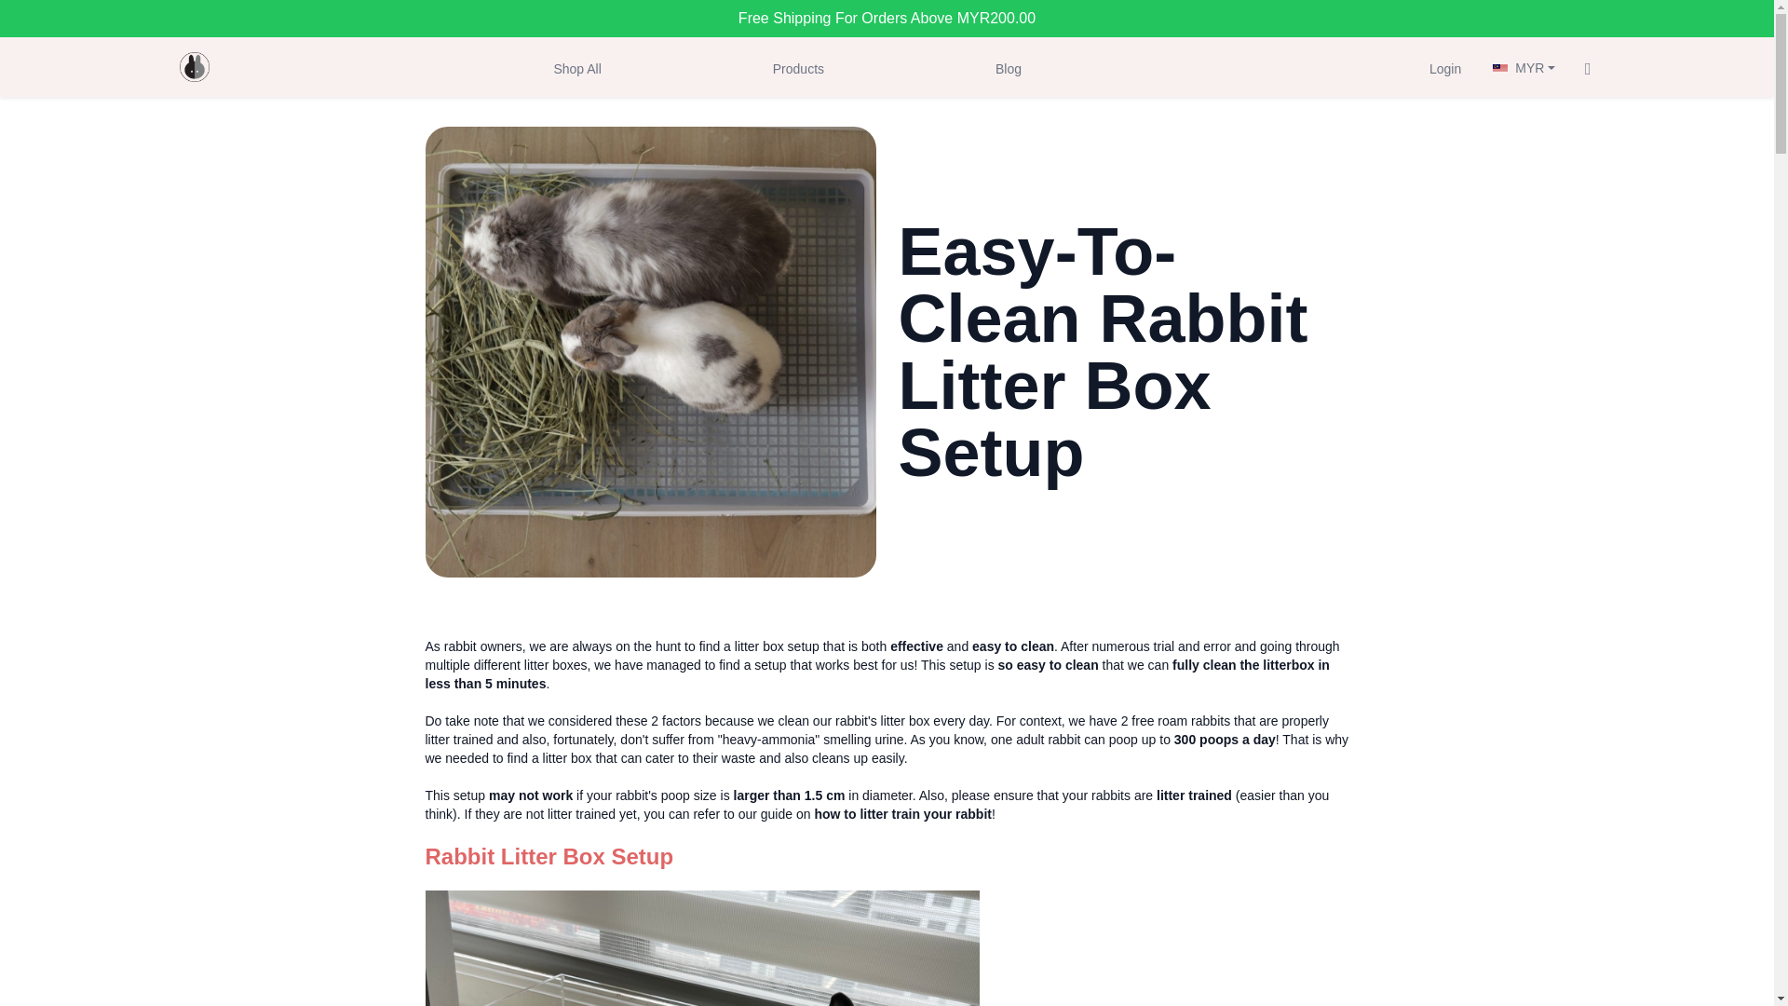 Image resolution: width=1788 pixels, height=1006 pixels. Describe the element at coordinates (1524, 67) in the screenshot. I see `MYR` at that location.